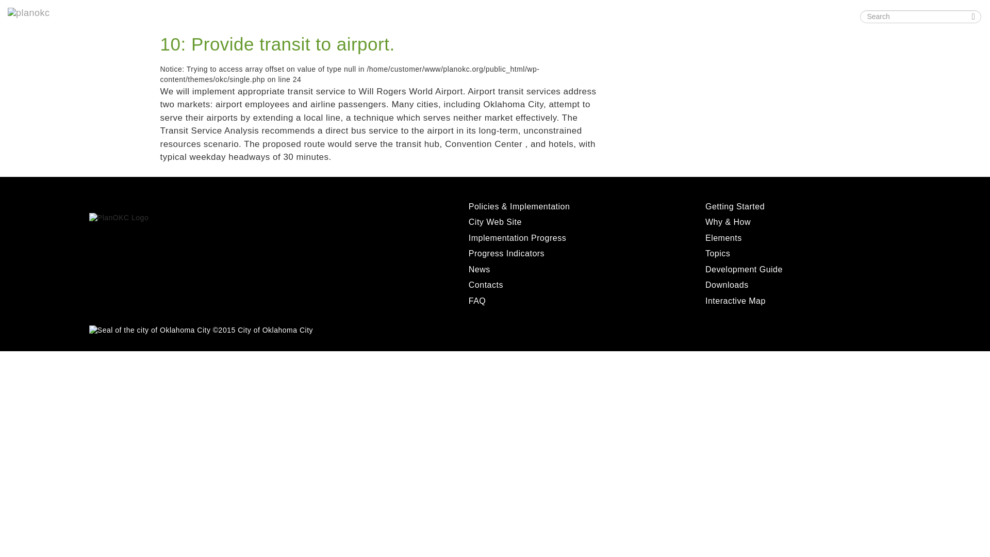 This screenshot has width=990, height=557. I want to click on Getting Started, so click(291, 15).